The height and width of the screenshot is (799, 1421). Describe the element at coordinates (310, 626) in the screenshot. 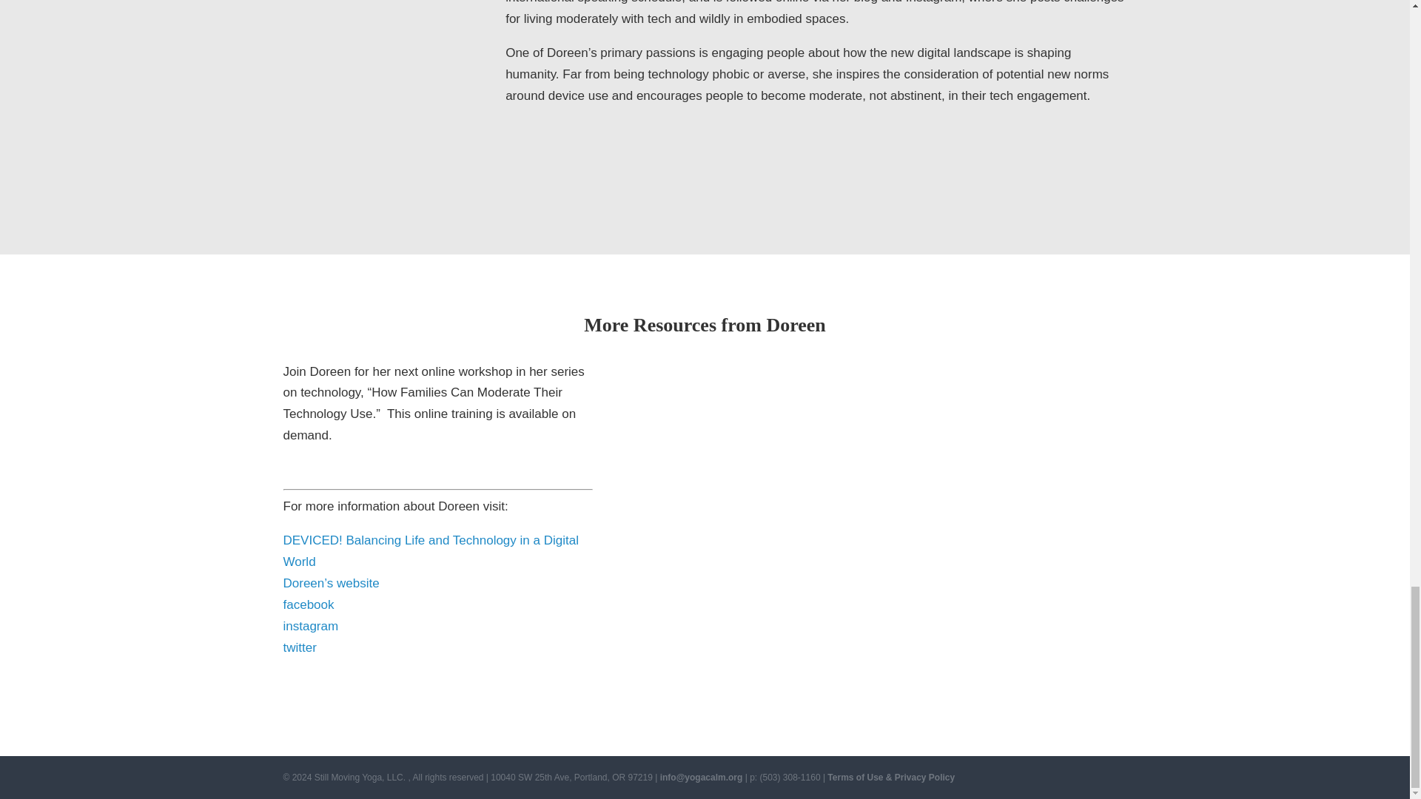

I see `instagram` at that location.